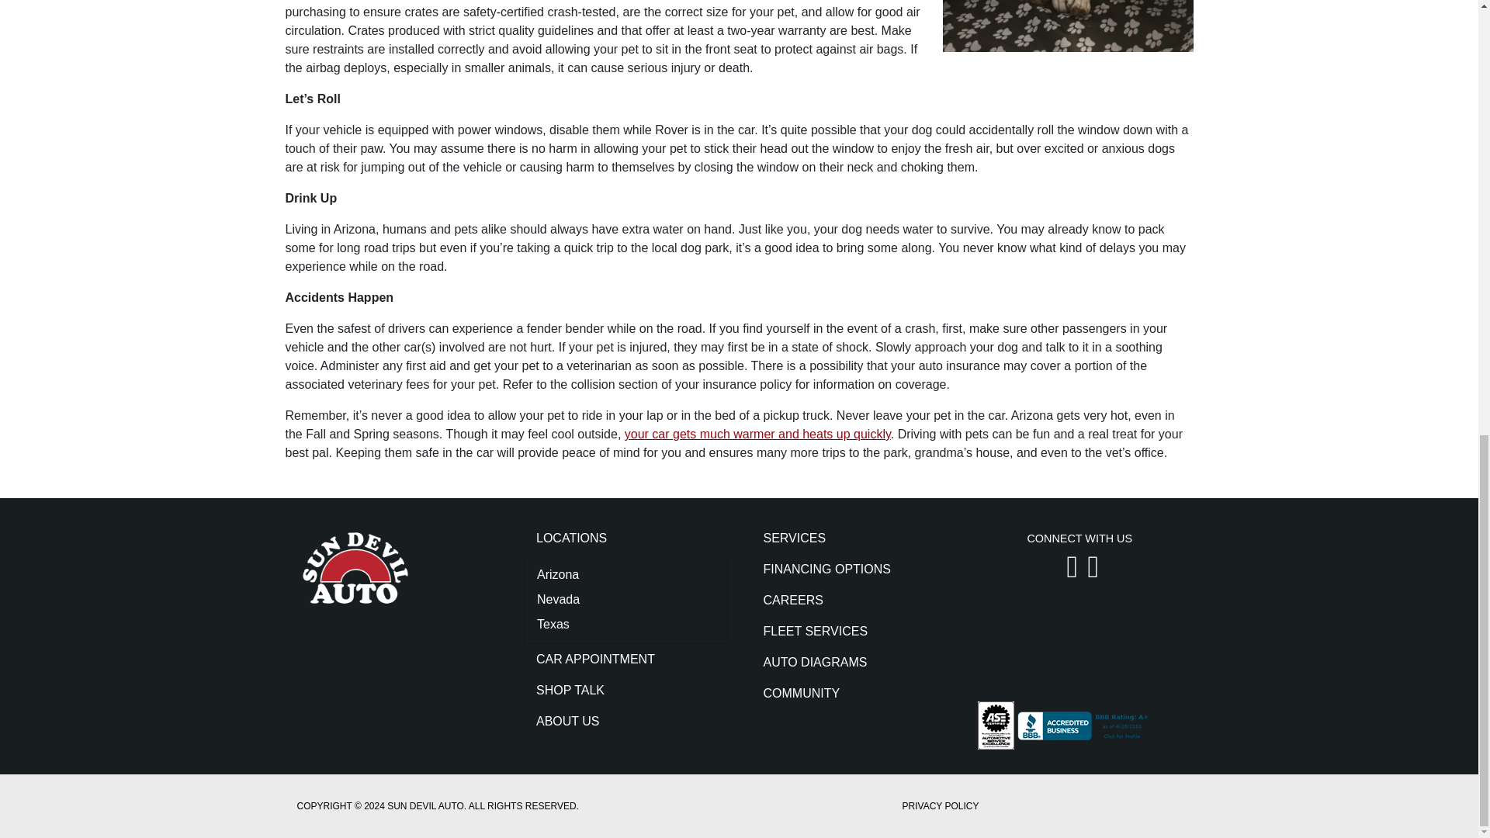 Image resolution: width=1490 pixels, height=838 pixels. Describe the element at coordinates (625, 600) in the screenshot. I see `Nevada` at that location.